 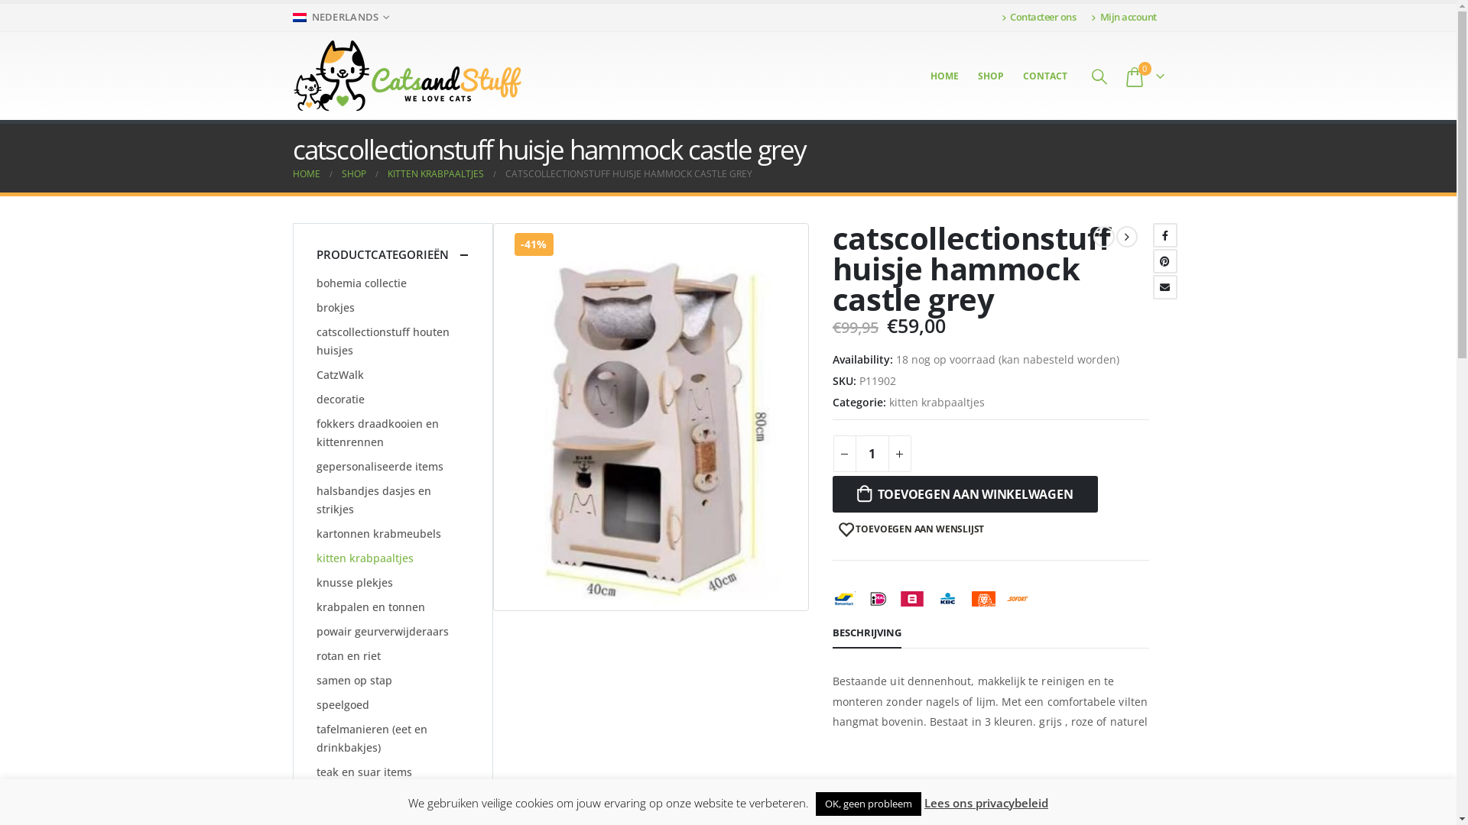 I want to click on kartonnen krabmeubels, so click(x=379, y=534).